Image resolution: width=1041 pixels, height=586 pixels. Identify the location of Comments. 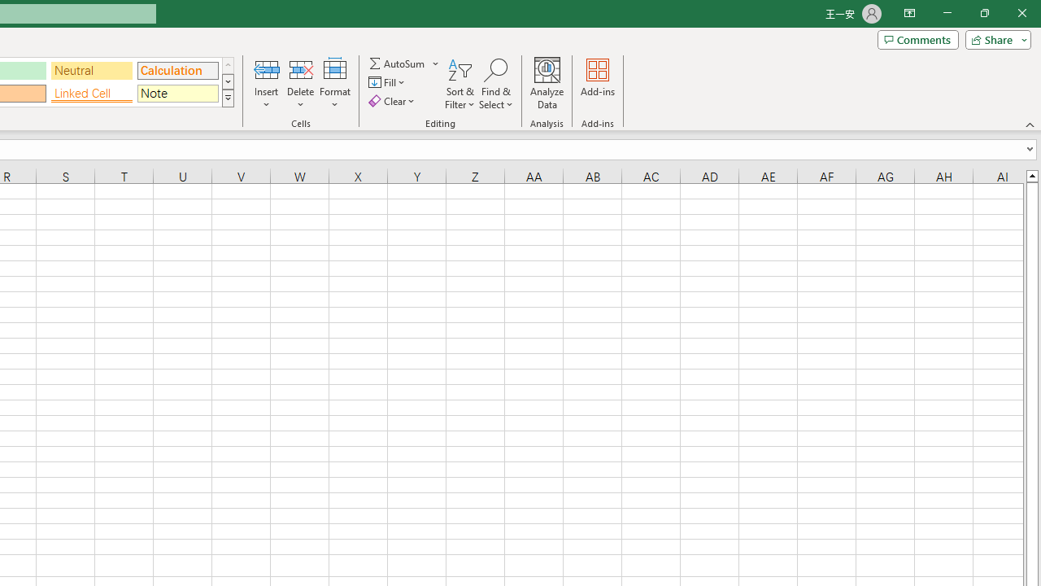
(917, 39).